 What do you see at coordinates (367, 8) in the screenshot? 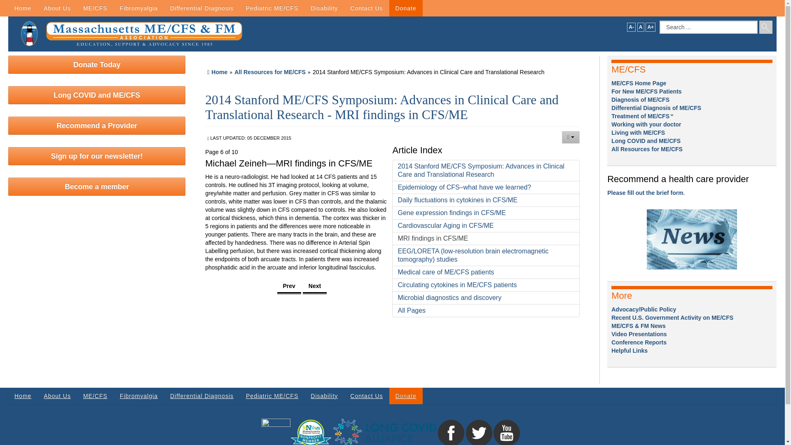
I see `Contact Us` at bounding box center [367, 8].